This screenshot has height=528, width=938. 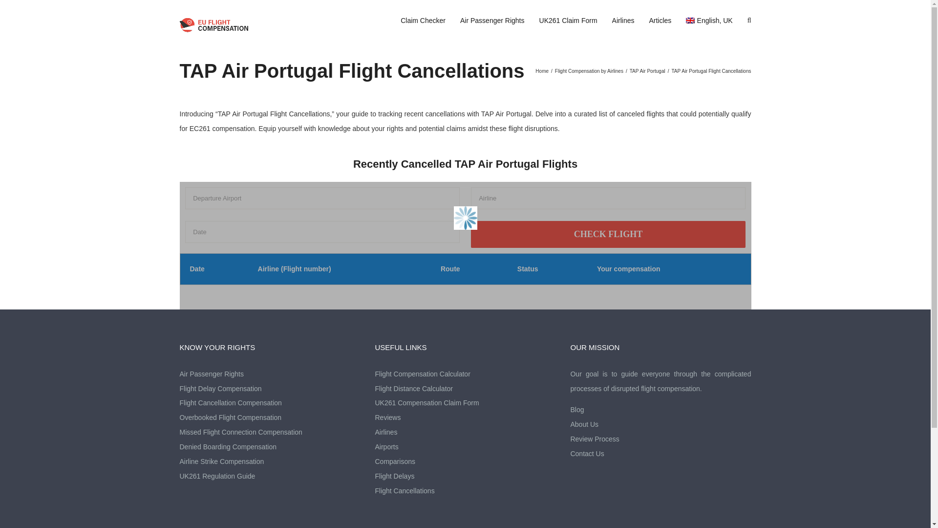 What do you see at coordinates (270, 432) in the screenshot?
I see `Missed Flight Connection Compensation` at bounding box center [270, 432].